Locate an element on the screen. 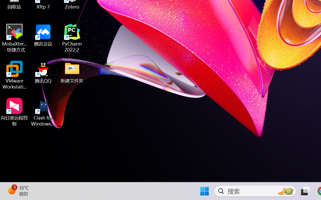 The width and height of the screenshot is (321, 200). VMware Workstation Pro is located at coordinates (15, 75).